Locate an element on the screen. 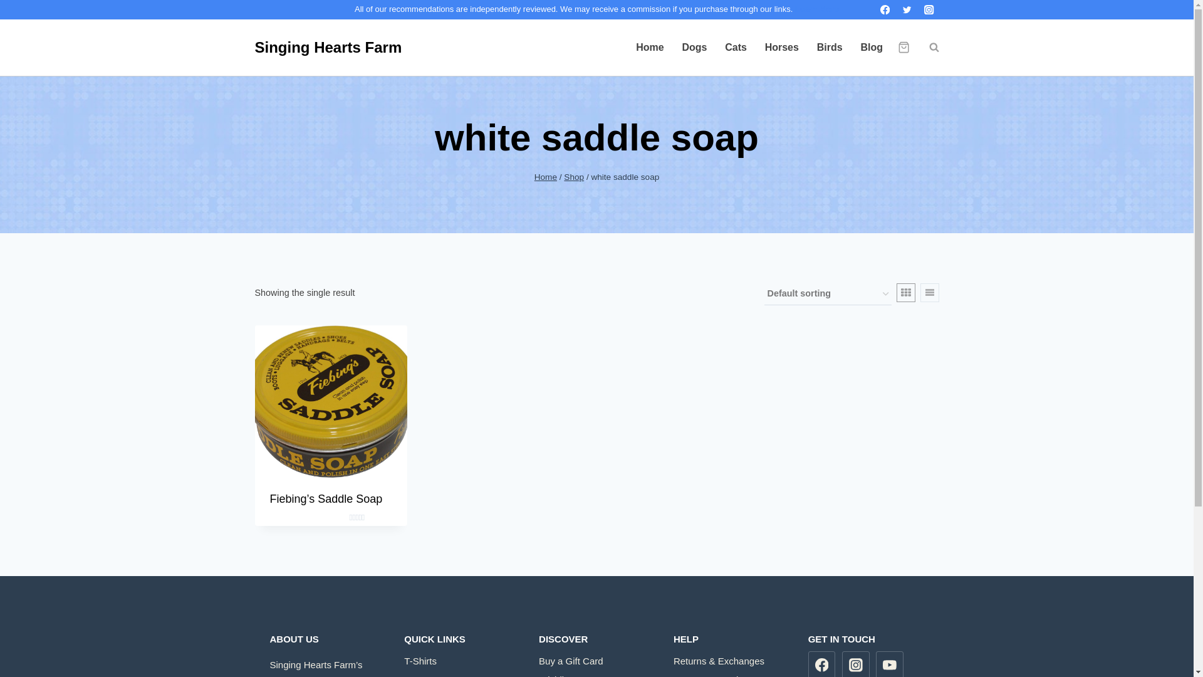 The width and height of the screenshot is (1203, 677). List View is located at coordinates (929, 292).